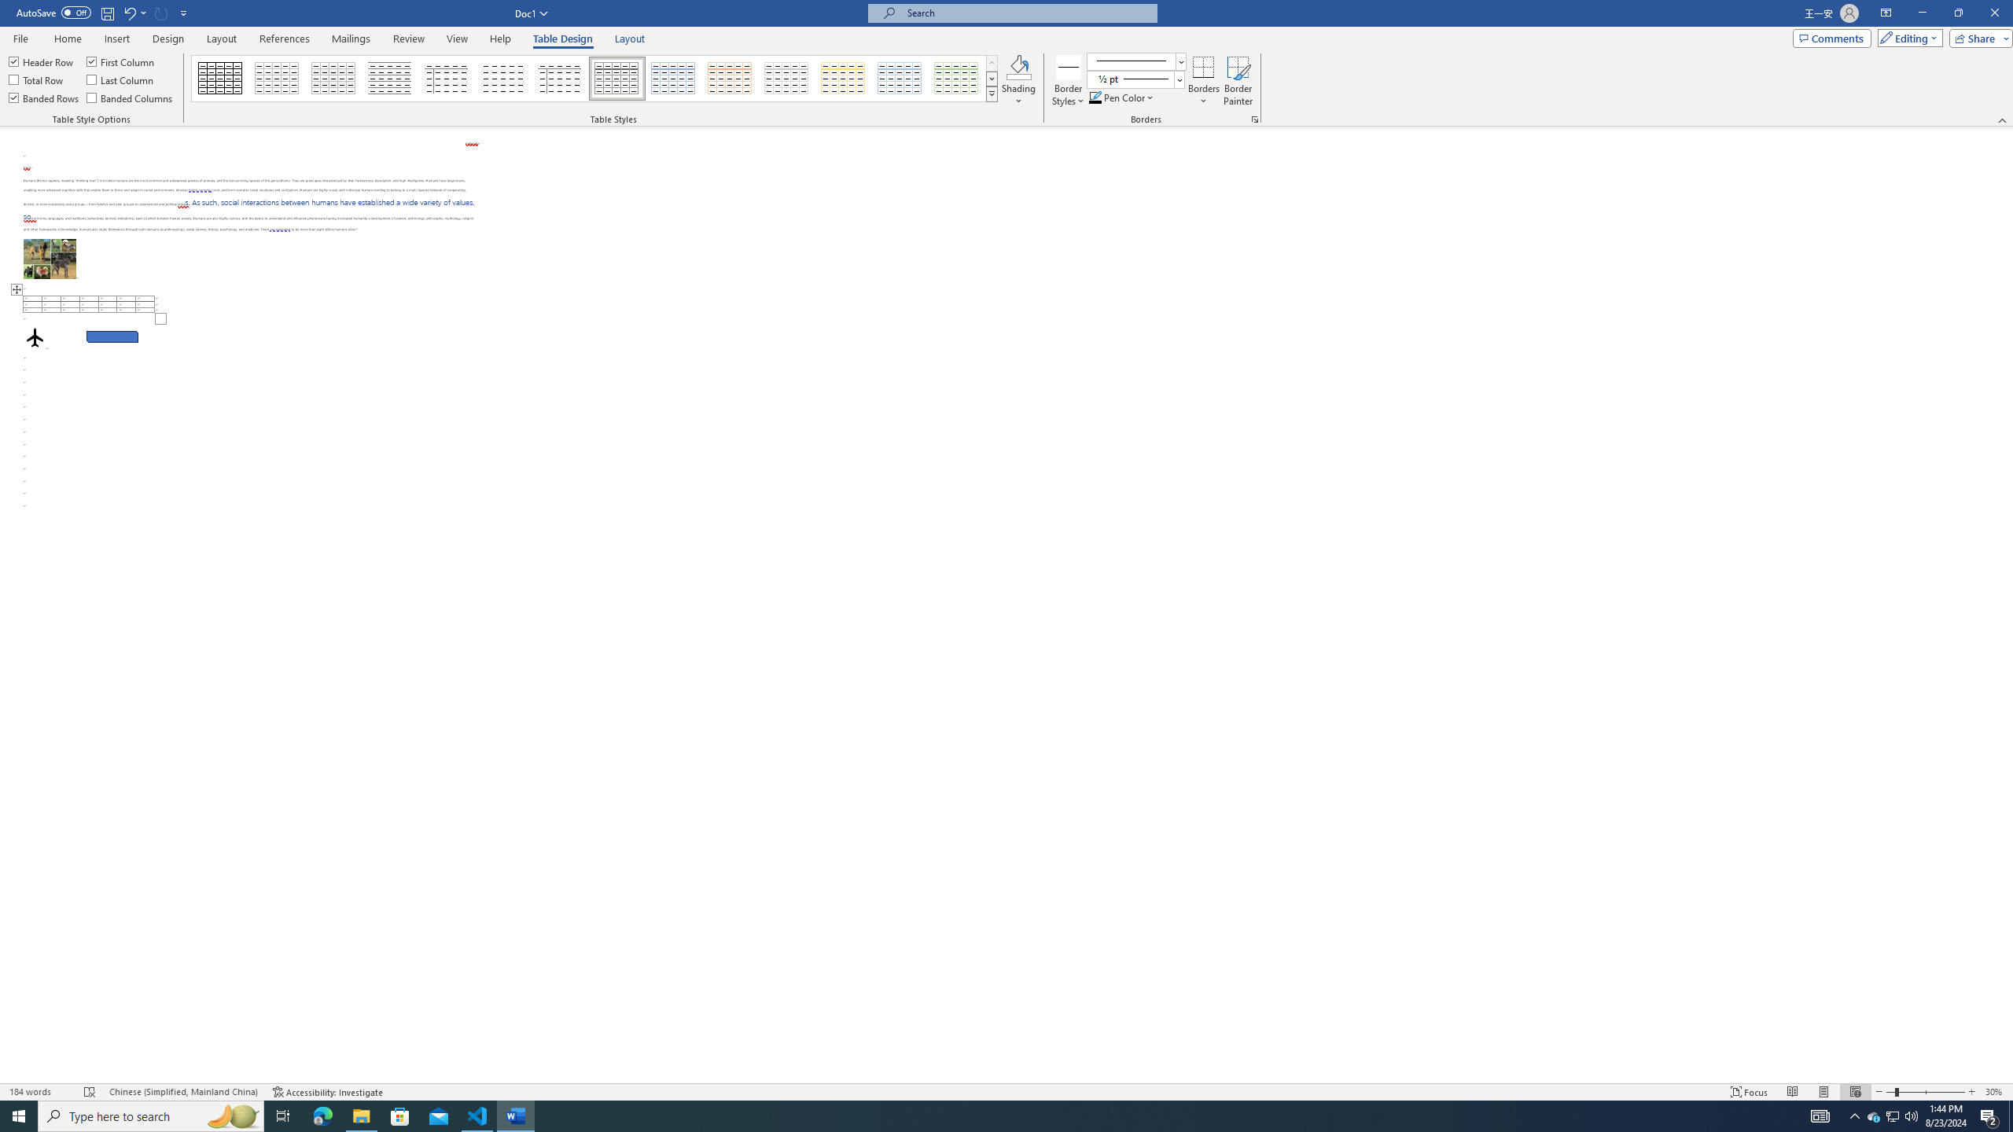 The height and width of the screenshot is (1132, 2013). I want to click on Help, so click(500, 39).